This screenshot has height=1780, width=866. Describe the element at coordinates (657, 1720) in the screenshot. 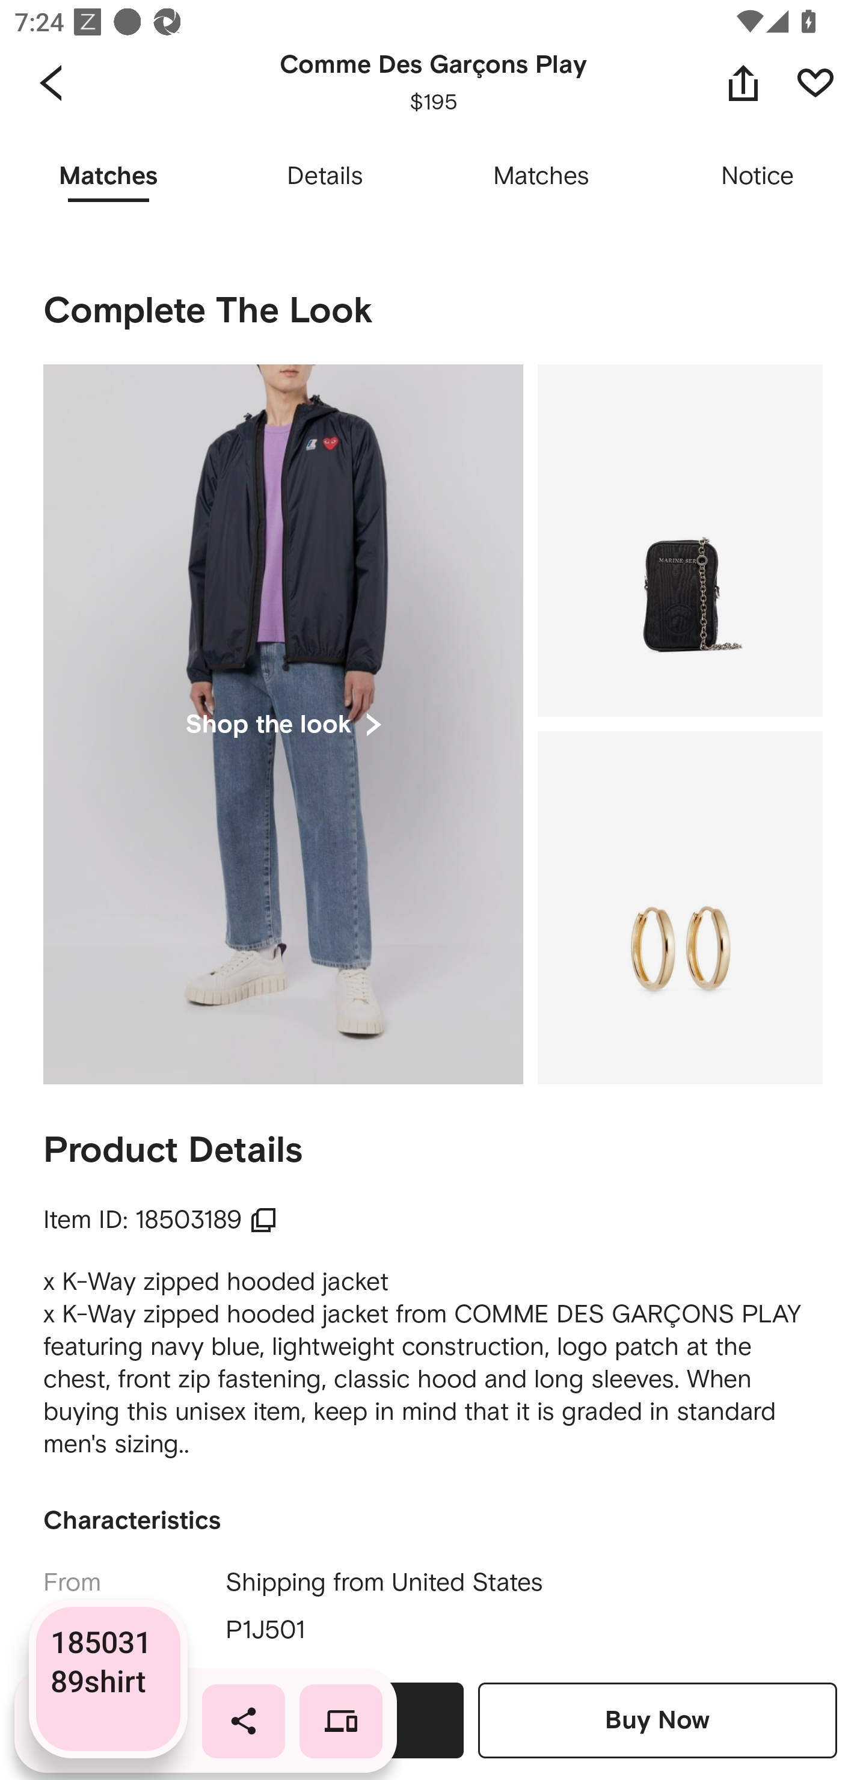

I see `Buy Now` at that location.